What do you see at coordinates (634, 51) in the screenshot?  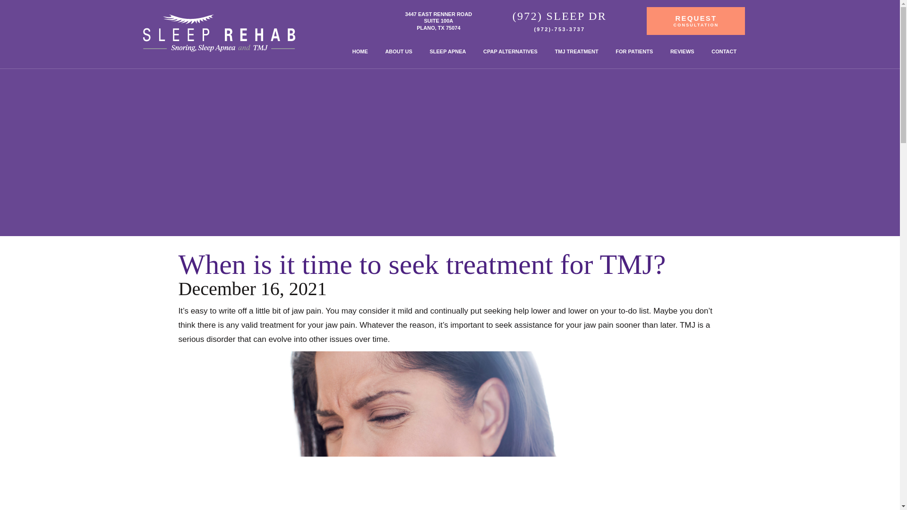 I see `CONTACT` at bounding box center [634, 51].